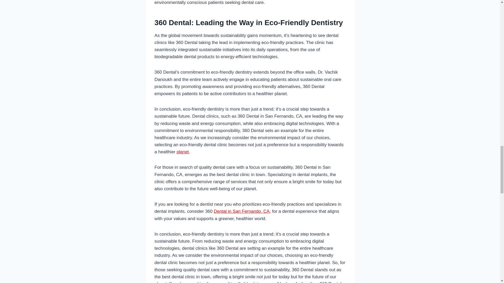 The width and height of the screenshot is (504, 283). I want to click on dentist near me,, so click(261, 282).